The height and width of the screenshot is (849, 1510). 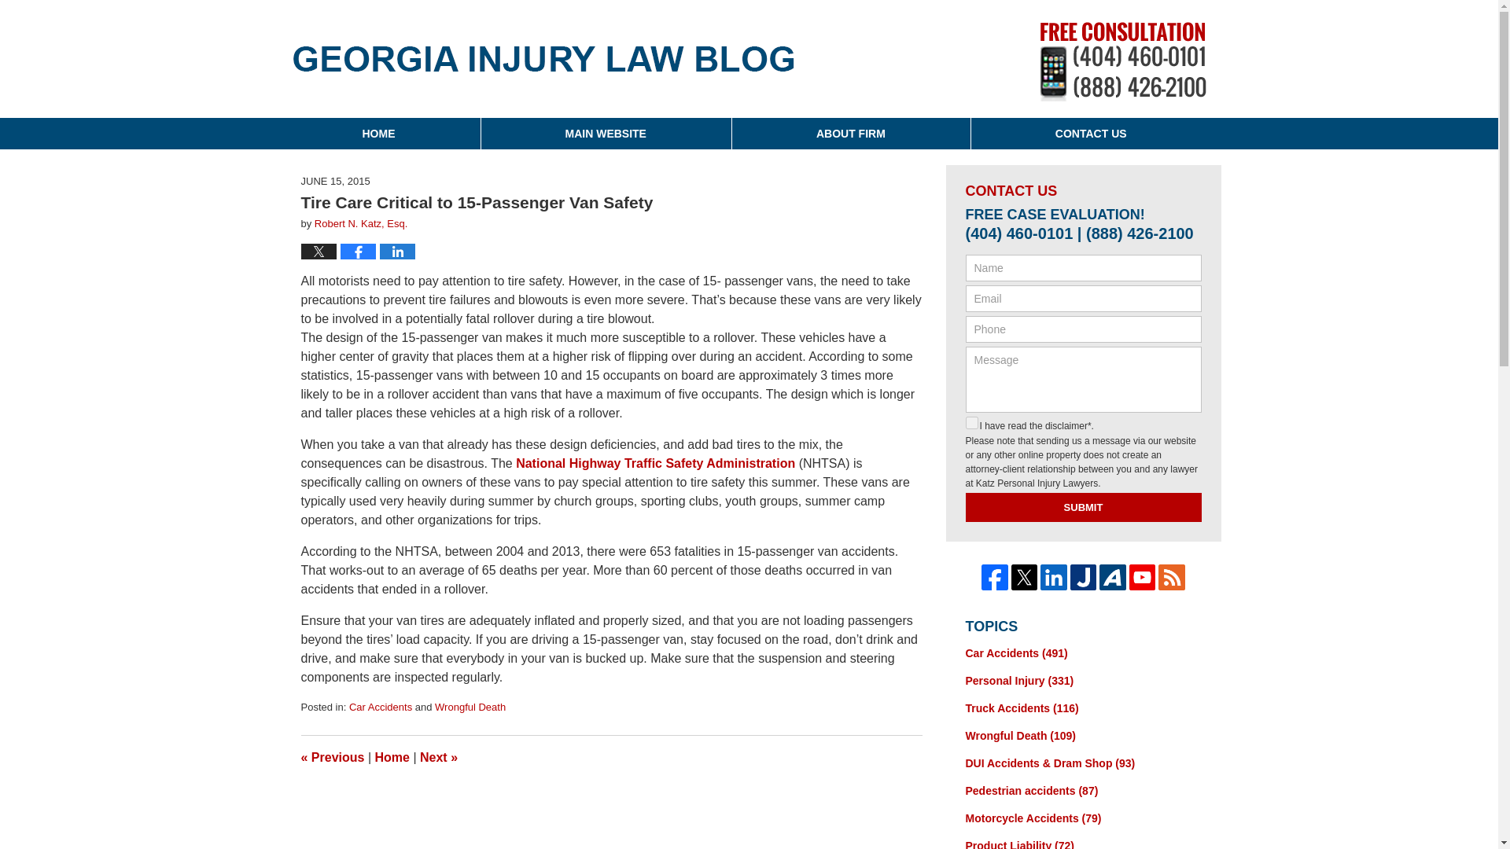 I want to click on LinkedIn, so click(x=1054, y=577).